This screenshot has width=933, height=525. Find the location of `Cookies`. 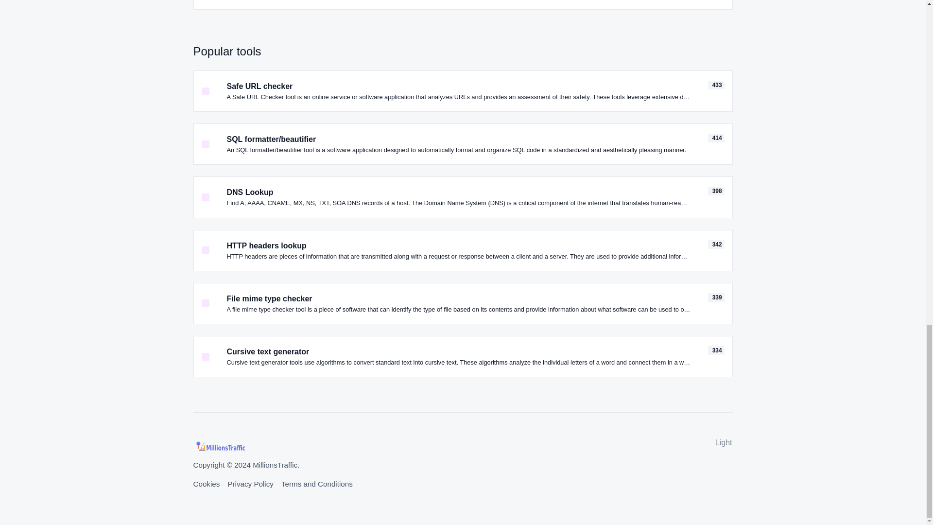

Cookies is located at coordinates (207, 484).